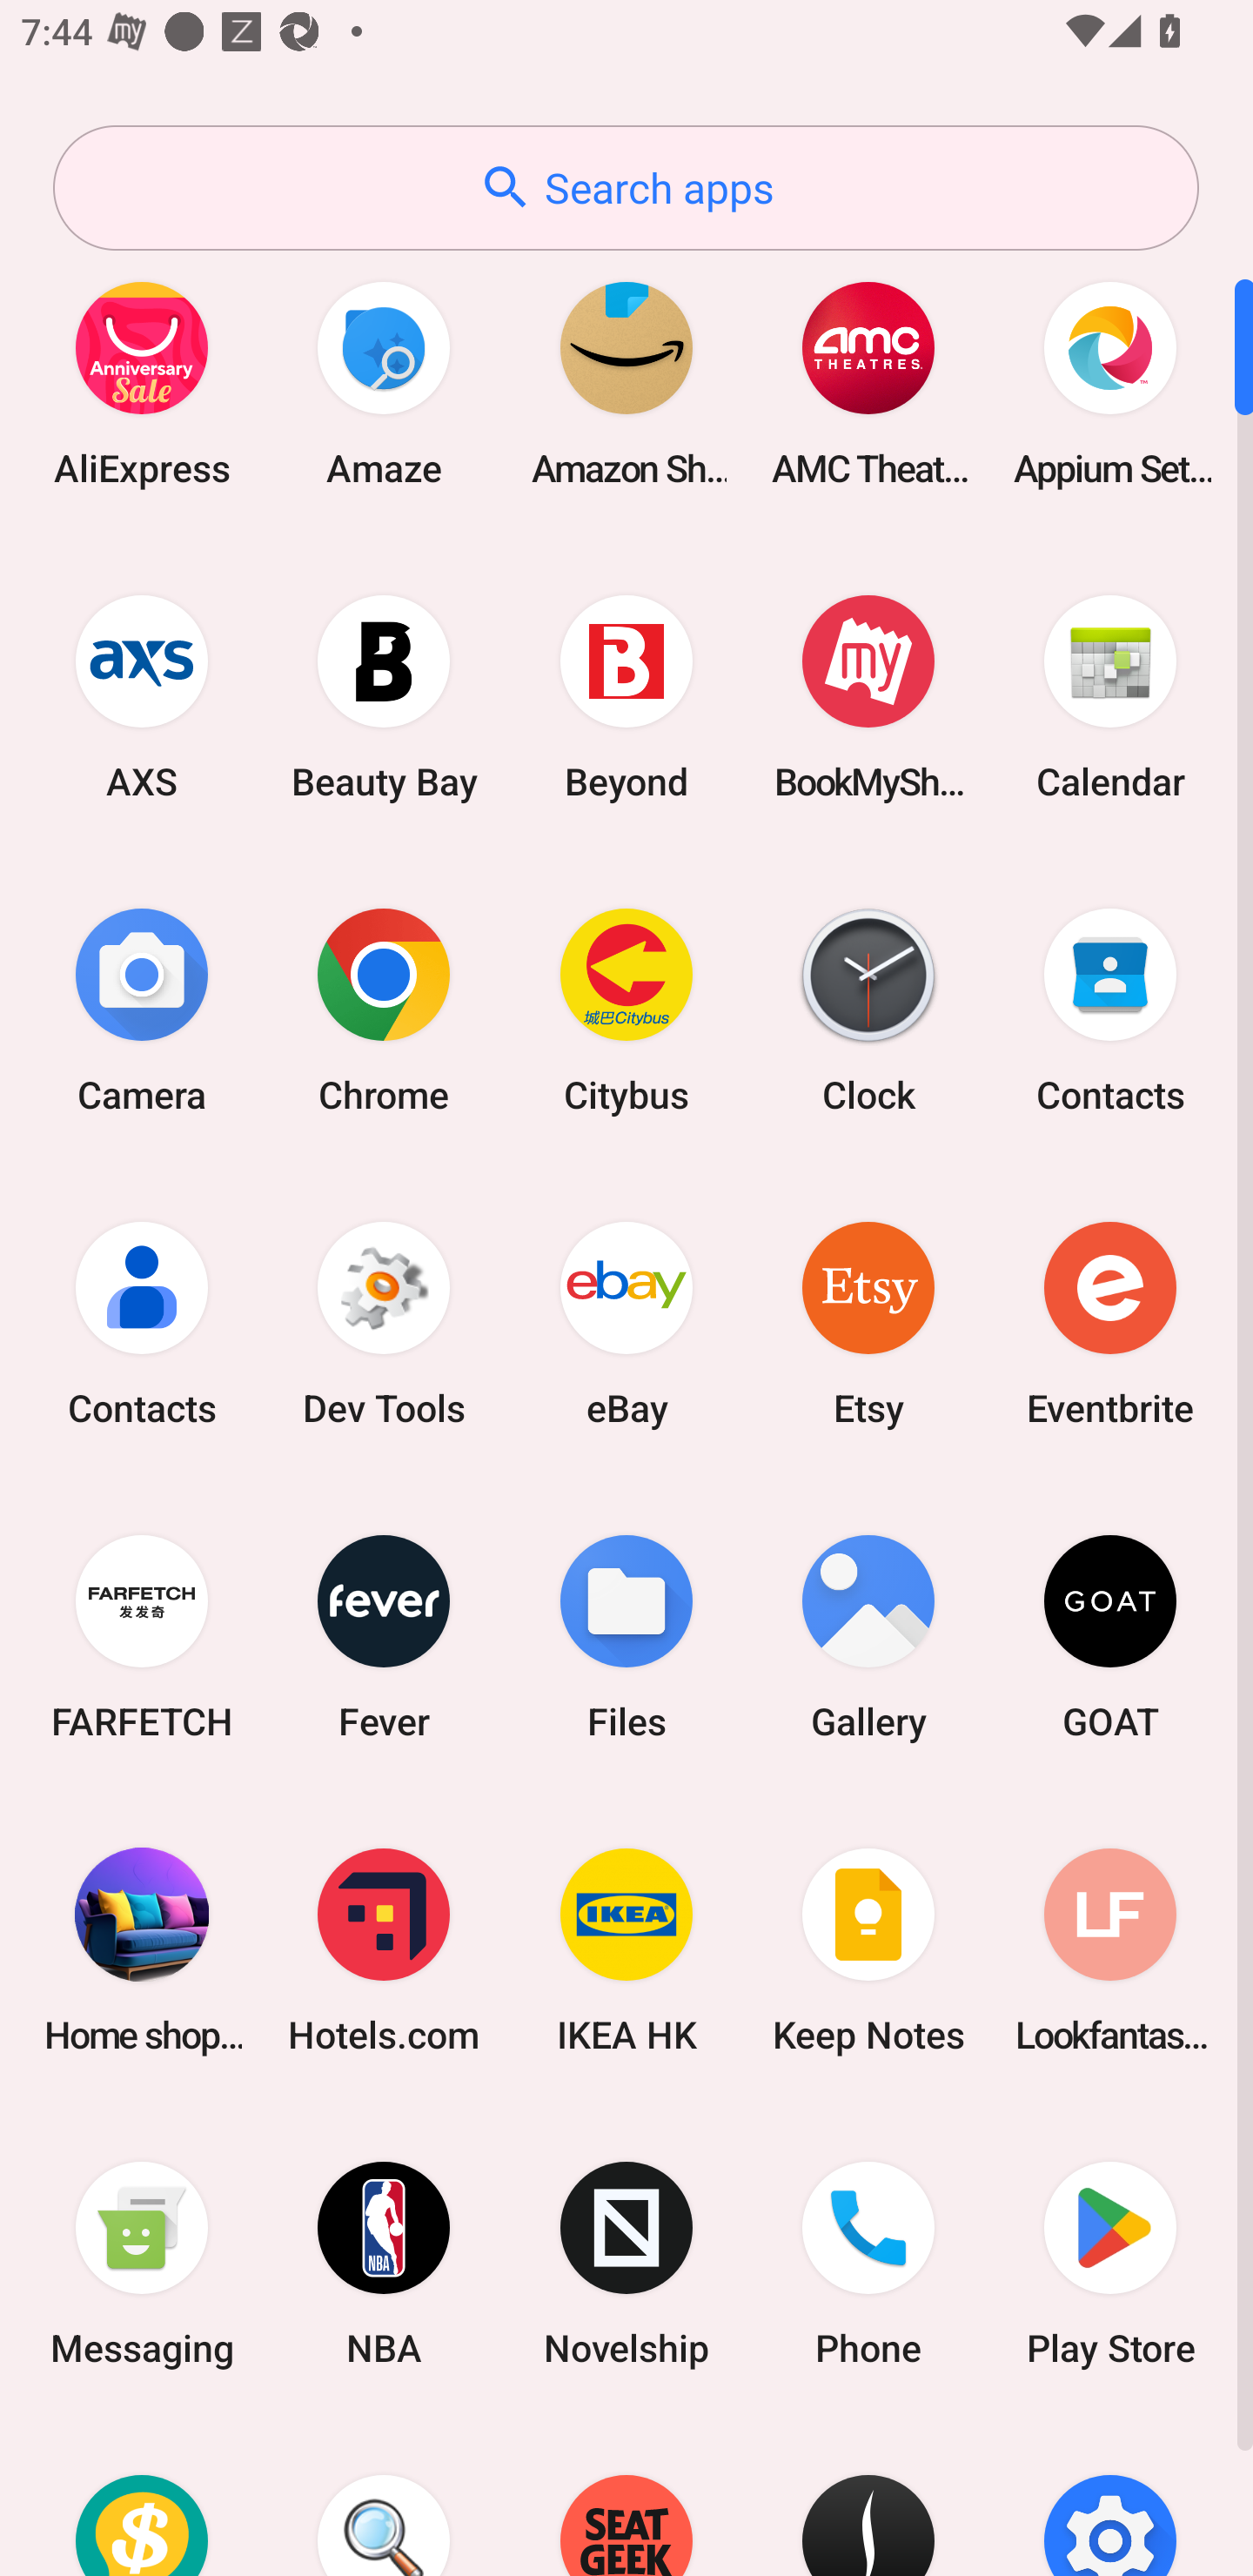 This screenshot has height=2576, width=1253. Describe the element at coordinates (384, 1636) in the screenshot. I see `Fever` at that location.